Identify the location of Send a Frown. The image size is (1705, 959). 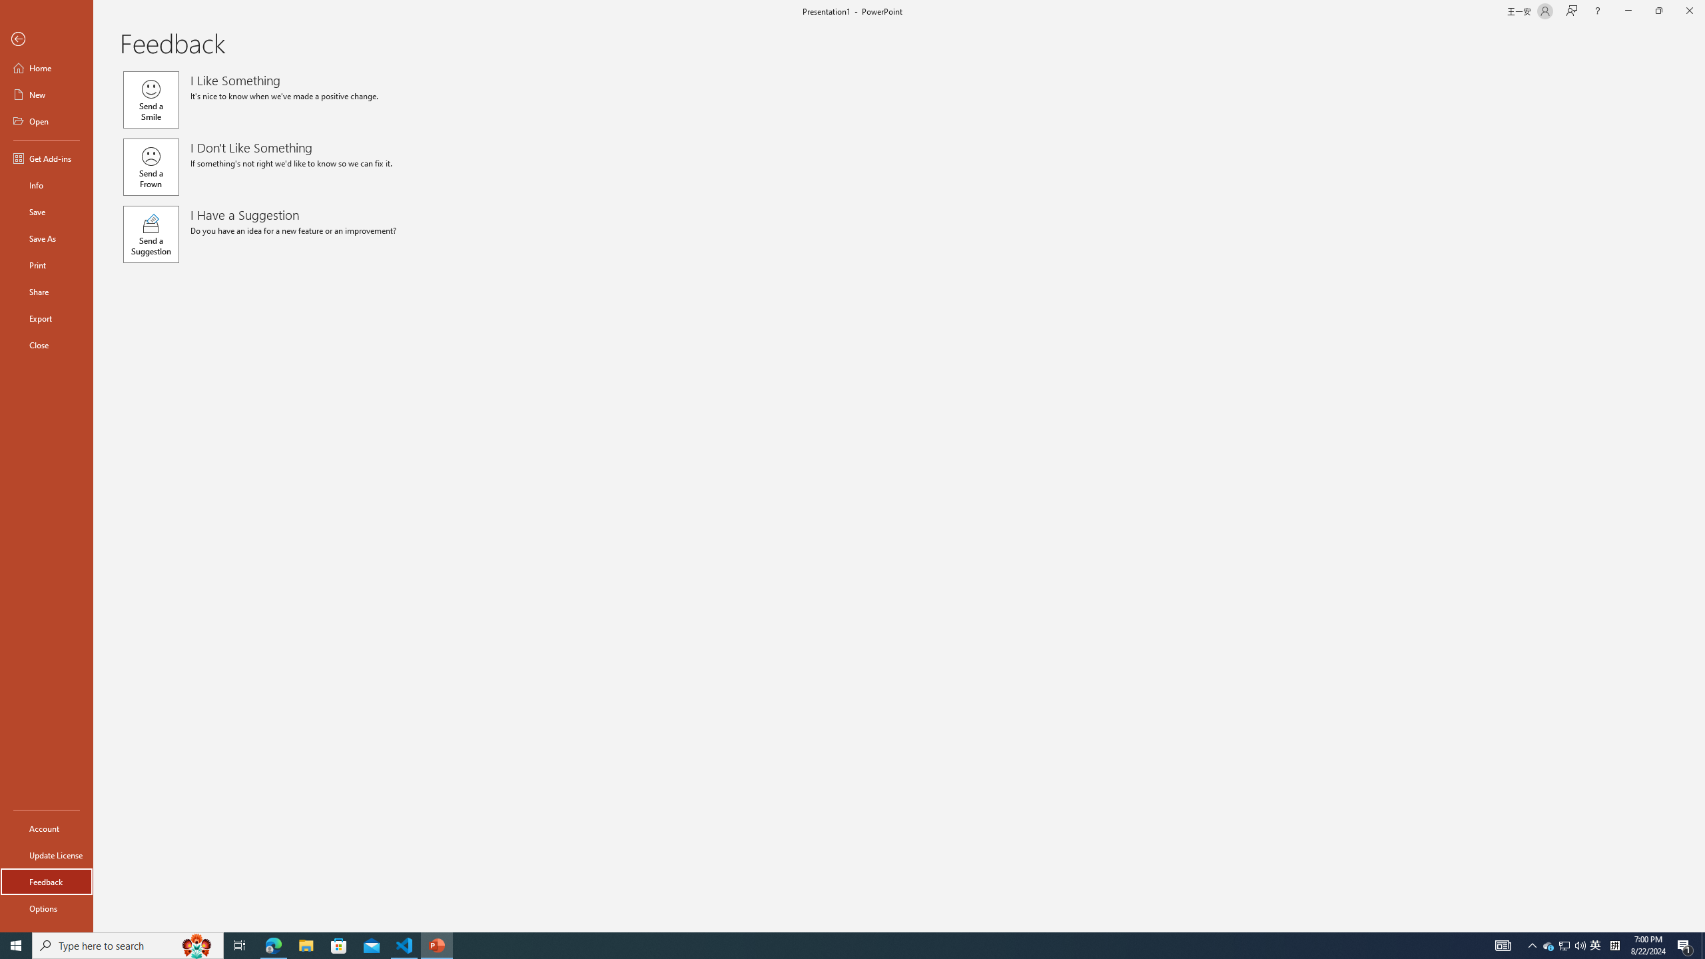
(151, 166).